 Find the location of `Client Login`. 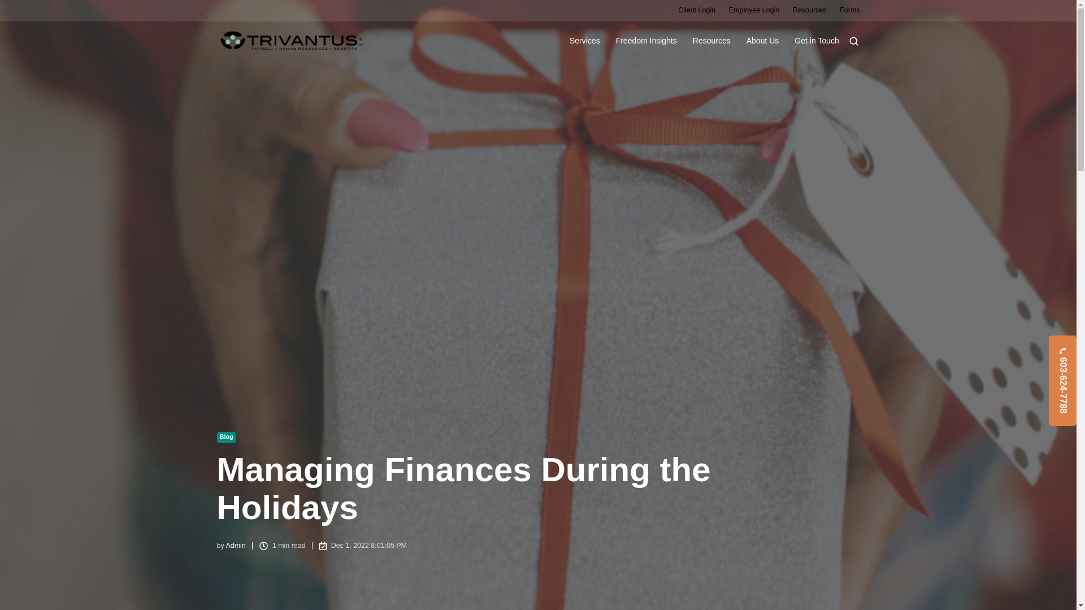

Client Login is located at coordinates (696, 10).